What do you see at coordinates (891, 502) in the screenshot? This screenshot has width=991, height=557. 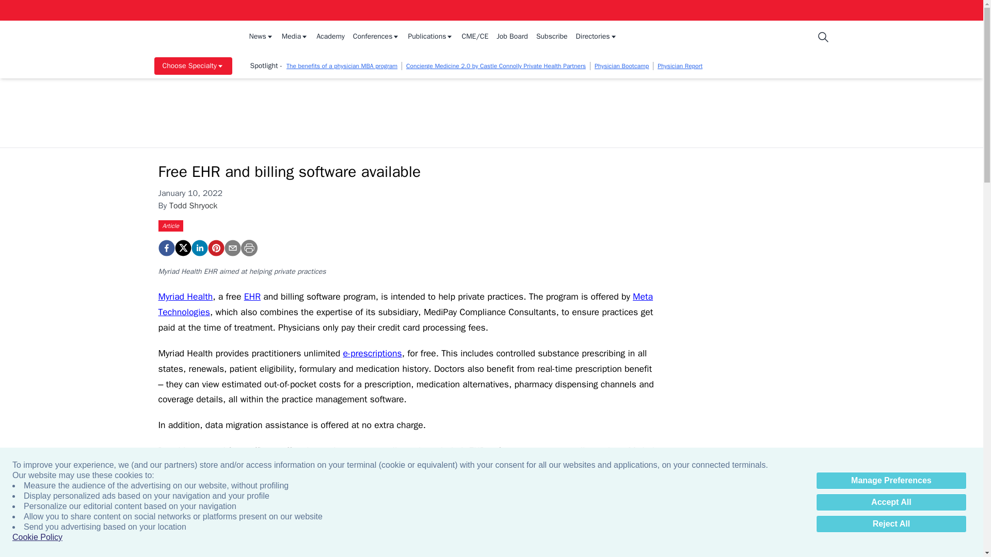 I see `Accept All` at bounding box center [891, 502].